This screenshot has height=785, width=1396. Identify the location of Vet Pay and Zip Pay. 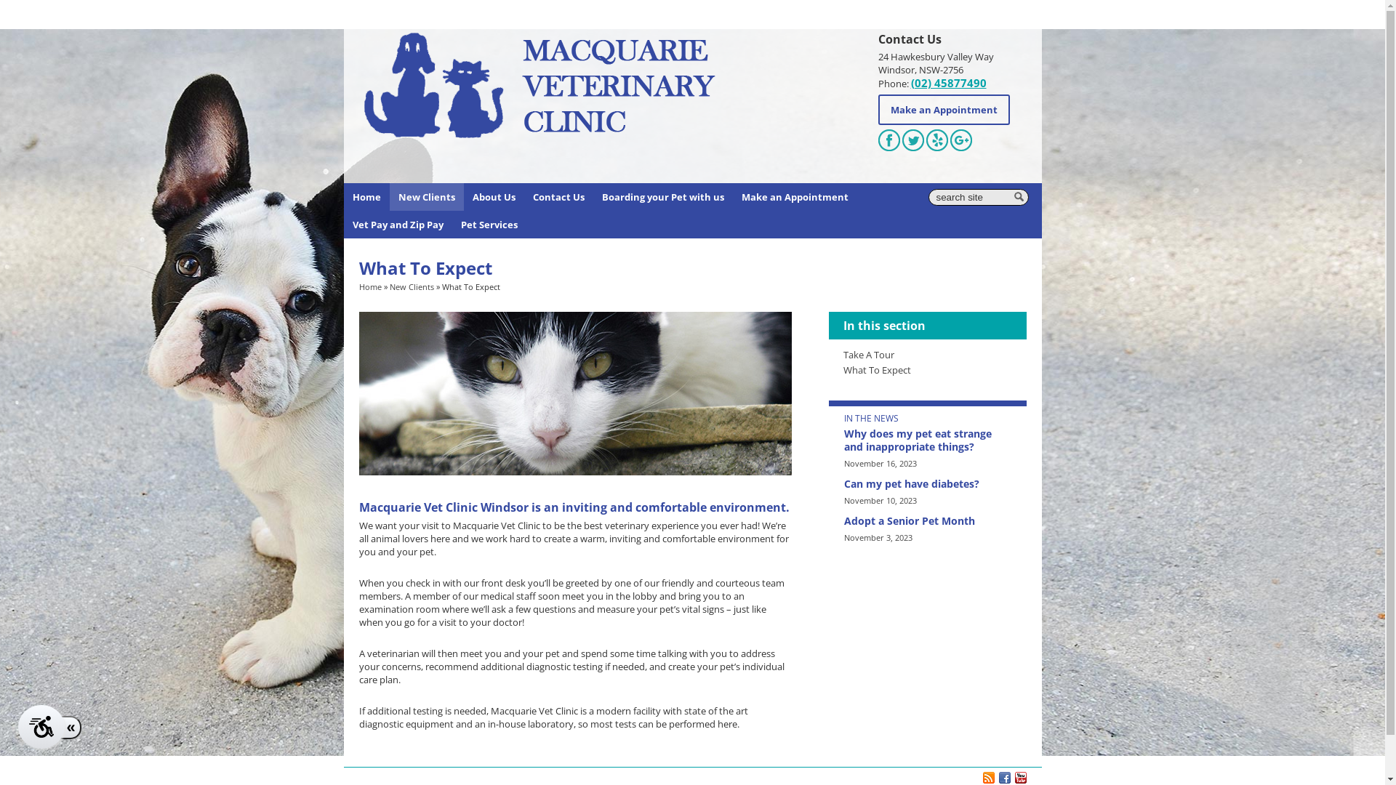
(397, 225).